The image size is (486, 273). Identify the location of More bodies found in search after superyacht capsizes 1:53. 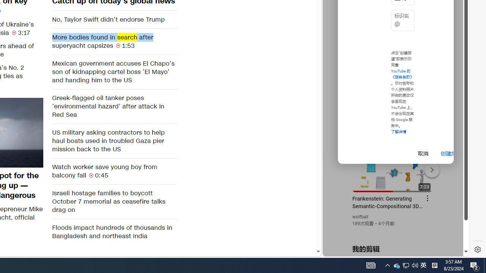
(114, 41).